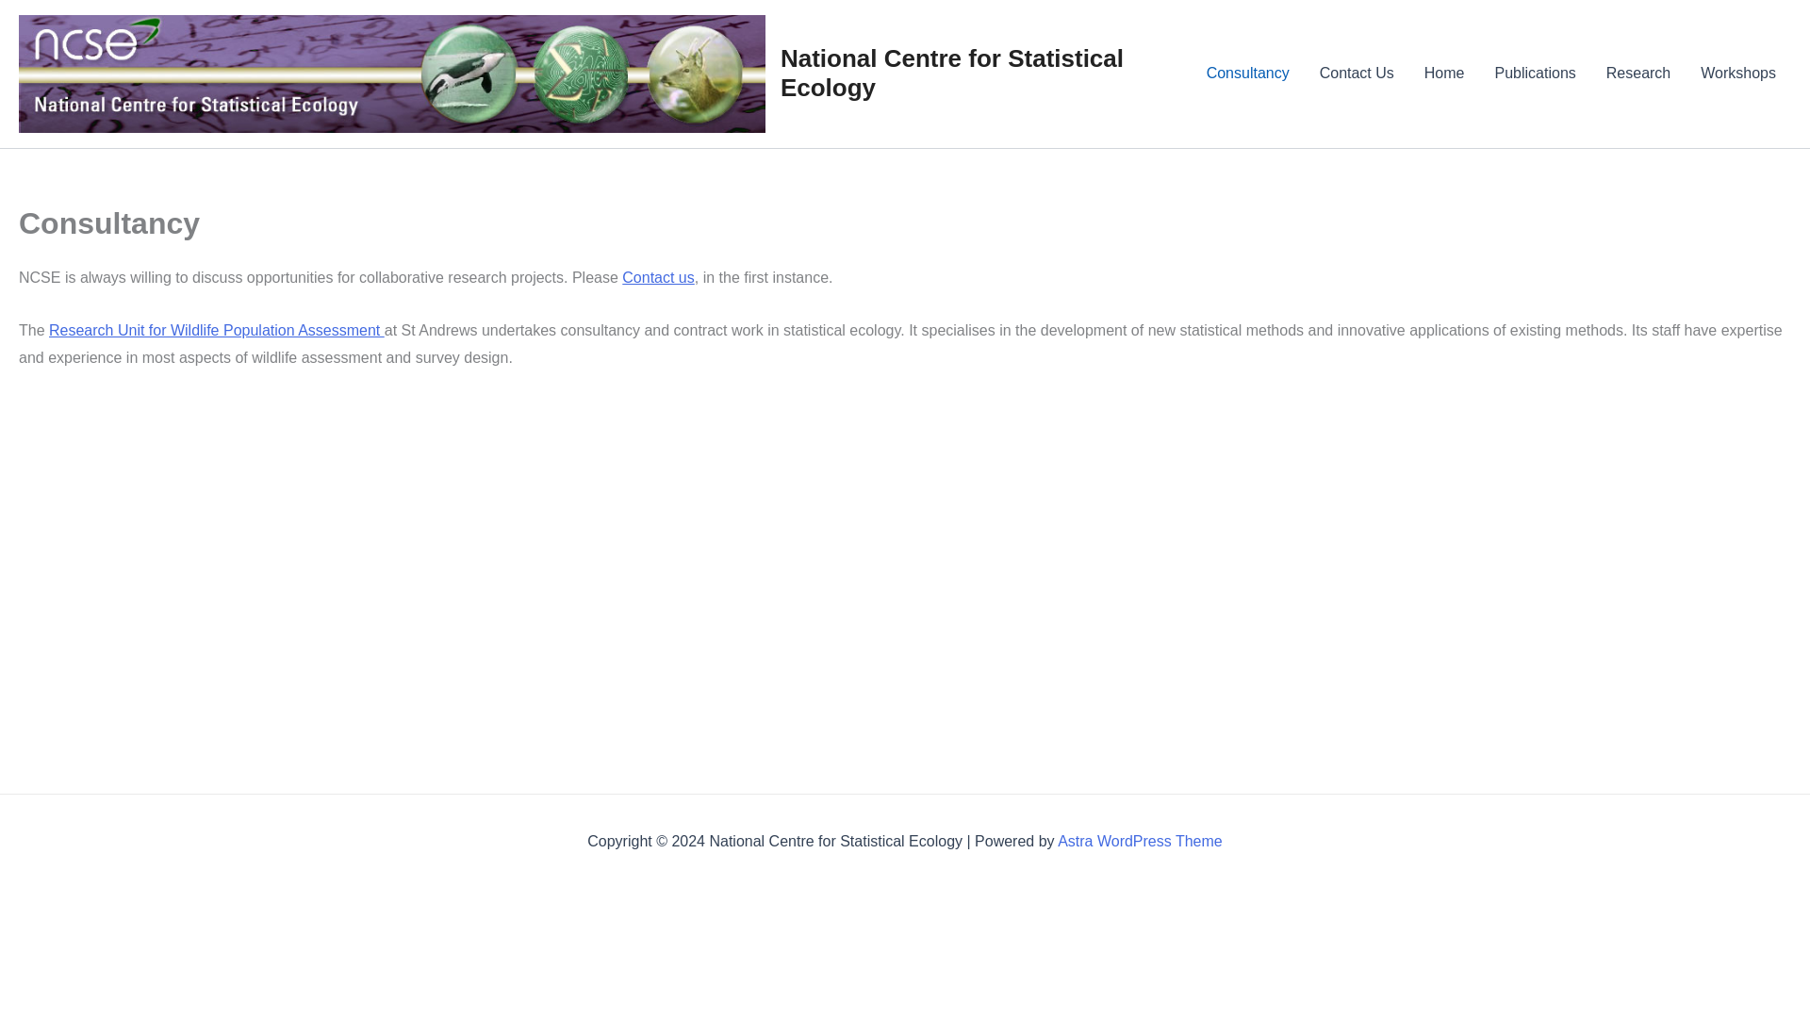  I want to click on Publications, so click(1535, 73).